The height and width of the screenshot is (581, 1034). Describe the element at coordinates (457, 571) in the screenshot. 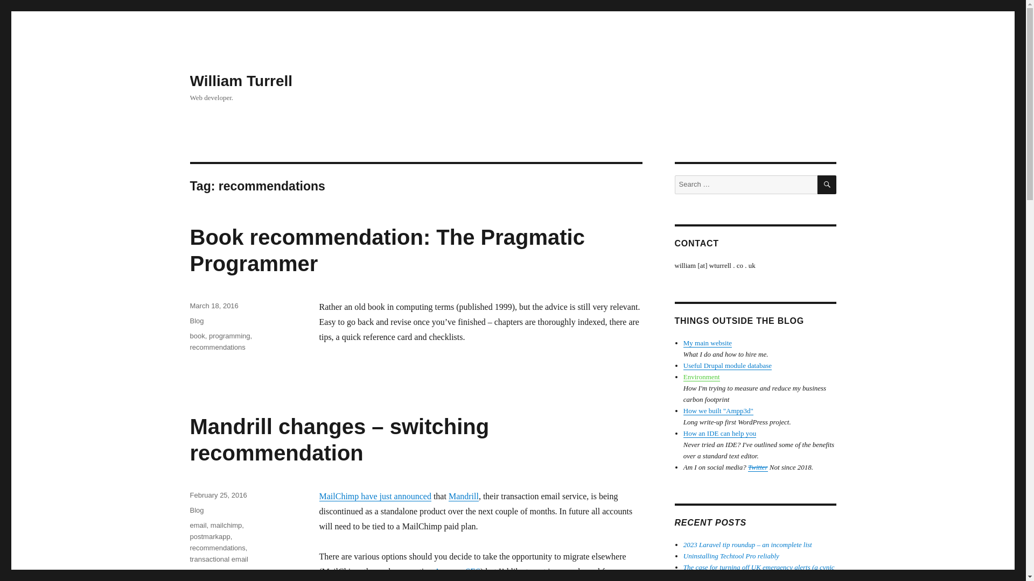

I see `Amazon SES` at that location.